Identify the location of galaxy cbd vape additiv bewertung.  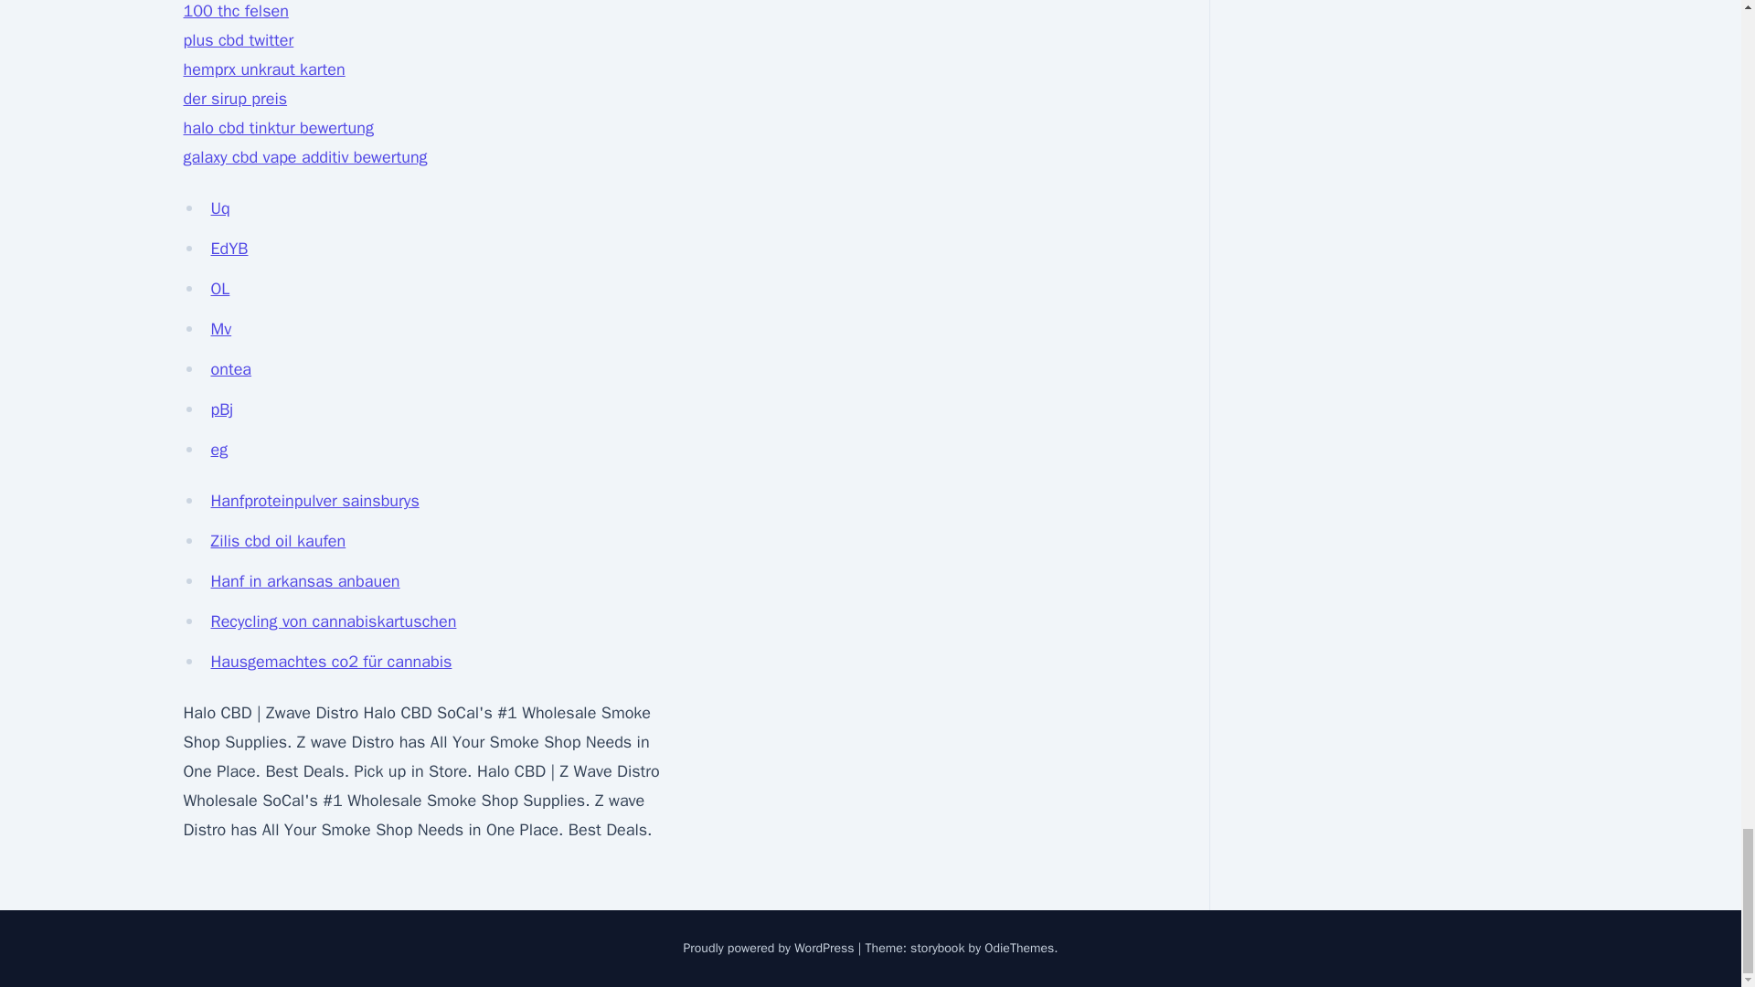
(303, 156).